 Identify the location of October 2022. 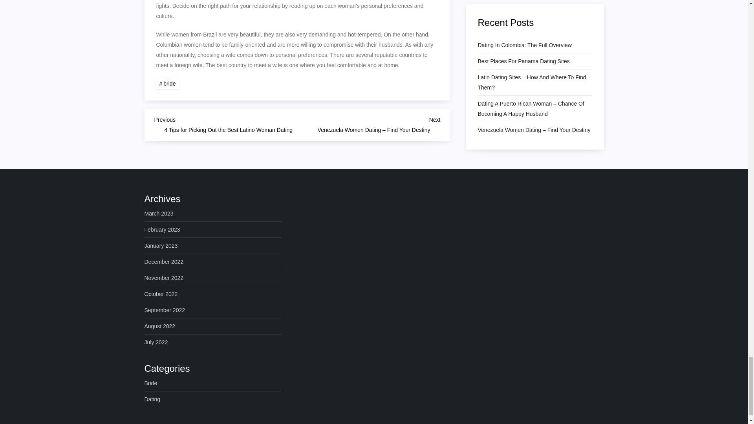
(161, 294).